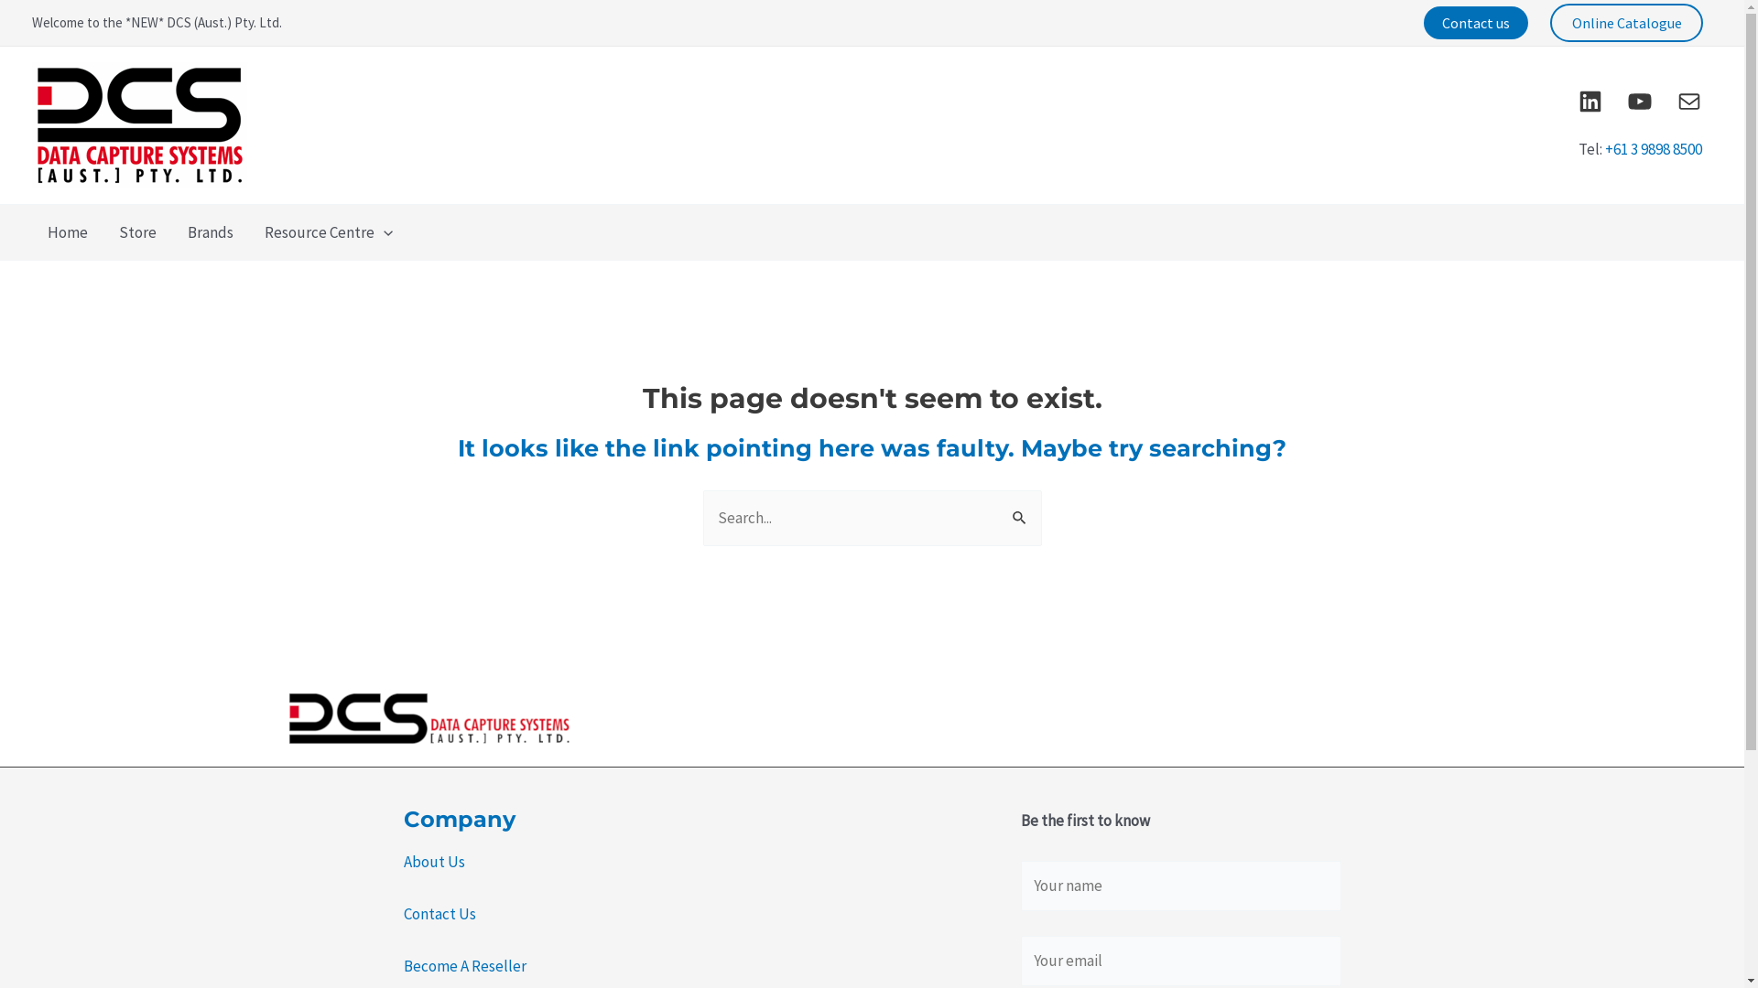 The height and width of the screenshot is (988, 1758). I want to click on Resource Centre, so click(329, 232).